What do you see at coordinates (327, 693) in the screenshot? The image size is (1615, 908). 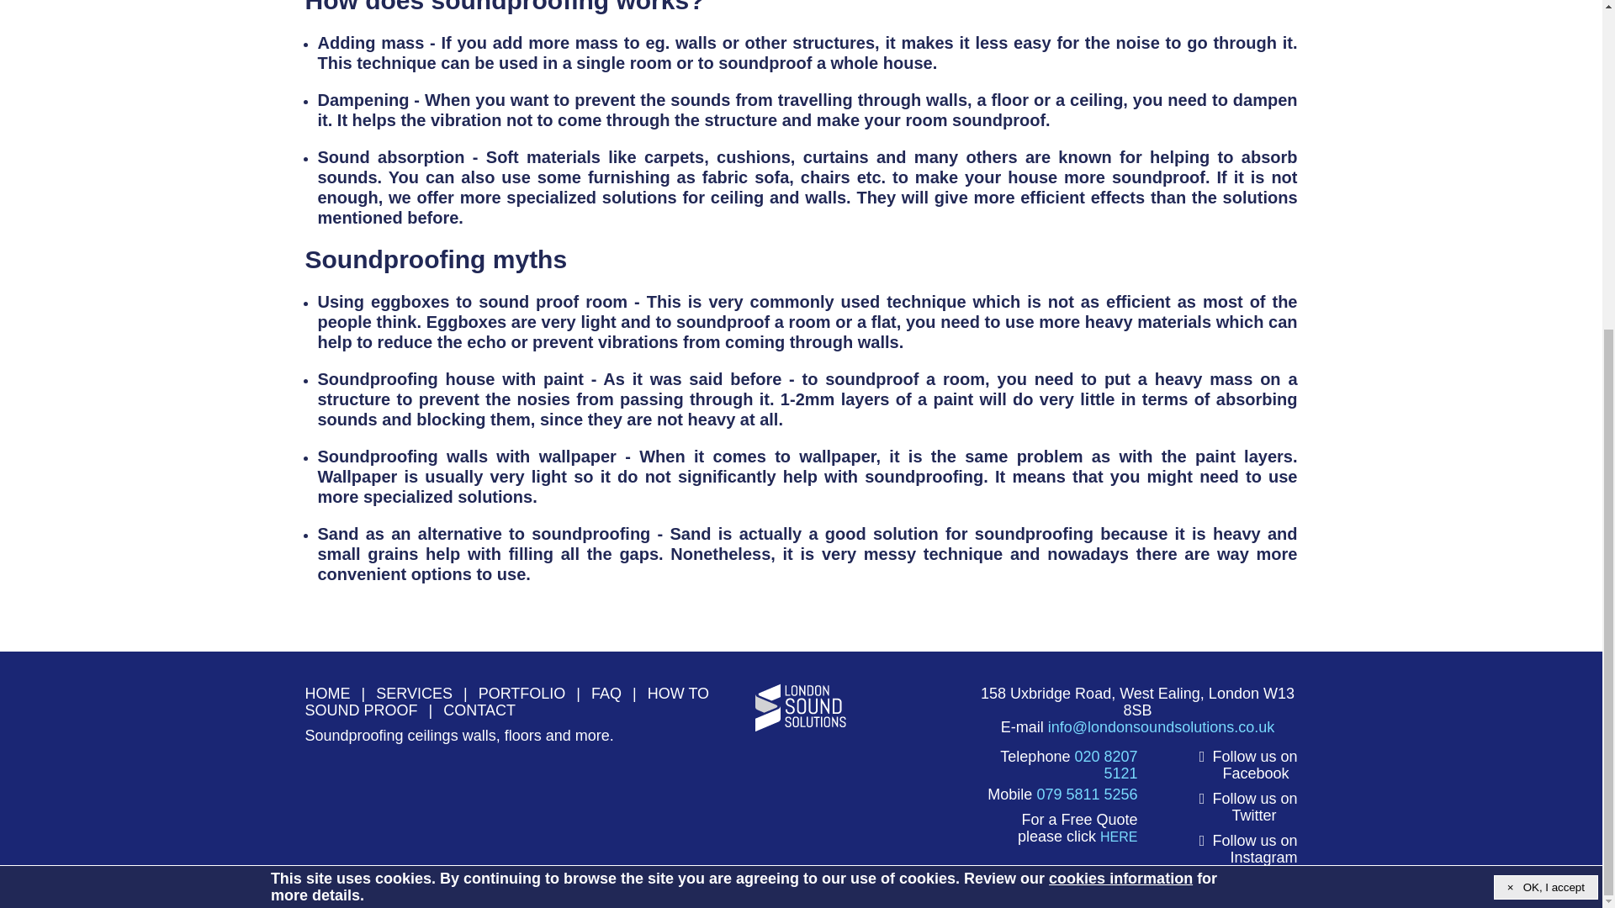 I see `HOME` at bounding box center [327, 693].